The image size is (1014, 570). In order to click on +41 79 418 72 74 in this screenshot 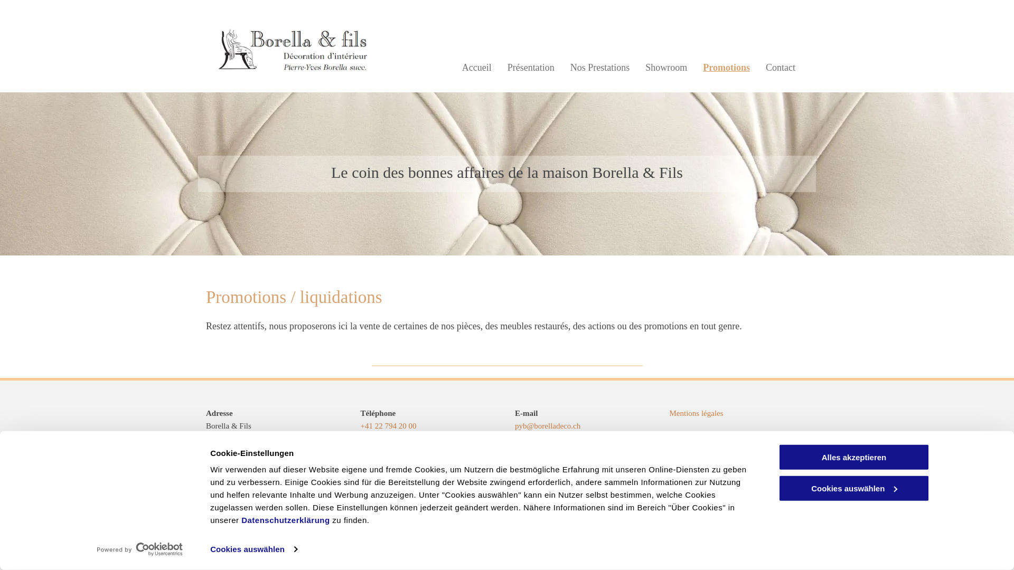, I will do `click(388, 451)`.